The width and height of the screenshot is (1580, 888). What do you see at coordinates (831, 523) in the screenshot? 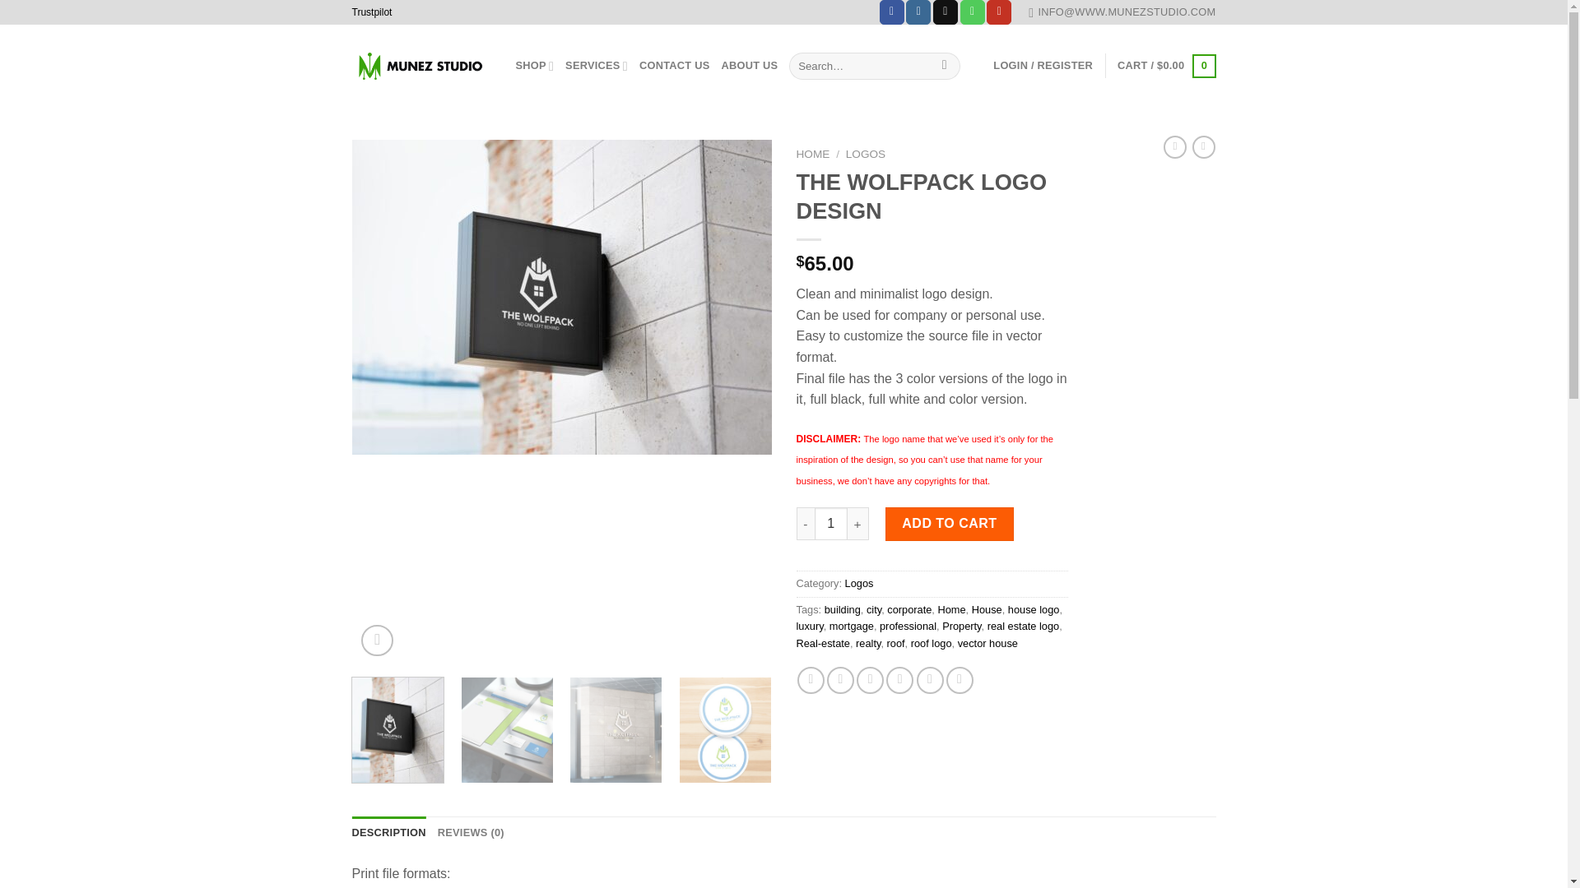
I see `1` at bounding box center [831, 523].